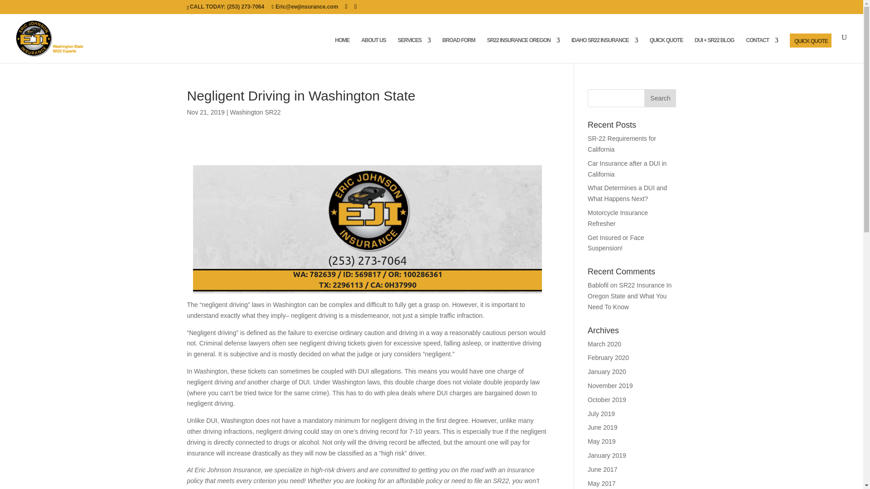 The width and height of the screenshot is (870, 489). Describe the element at coordinates (813, 51) in the screenshot. I see `QUICK QUOTE` at that location.